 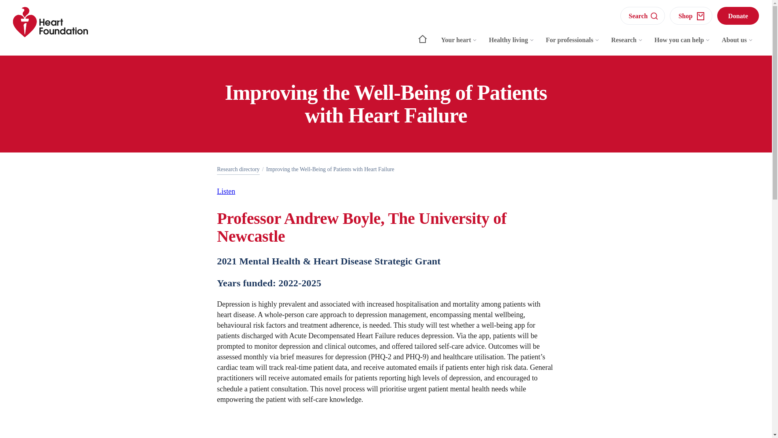 What do you see at coordinates (737, 44) in the screenshot?
I see `About us` at bounding box center [737, 44].